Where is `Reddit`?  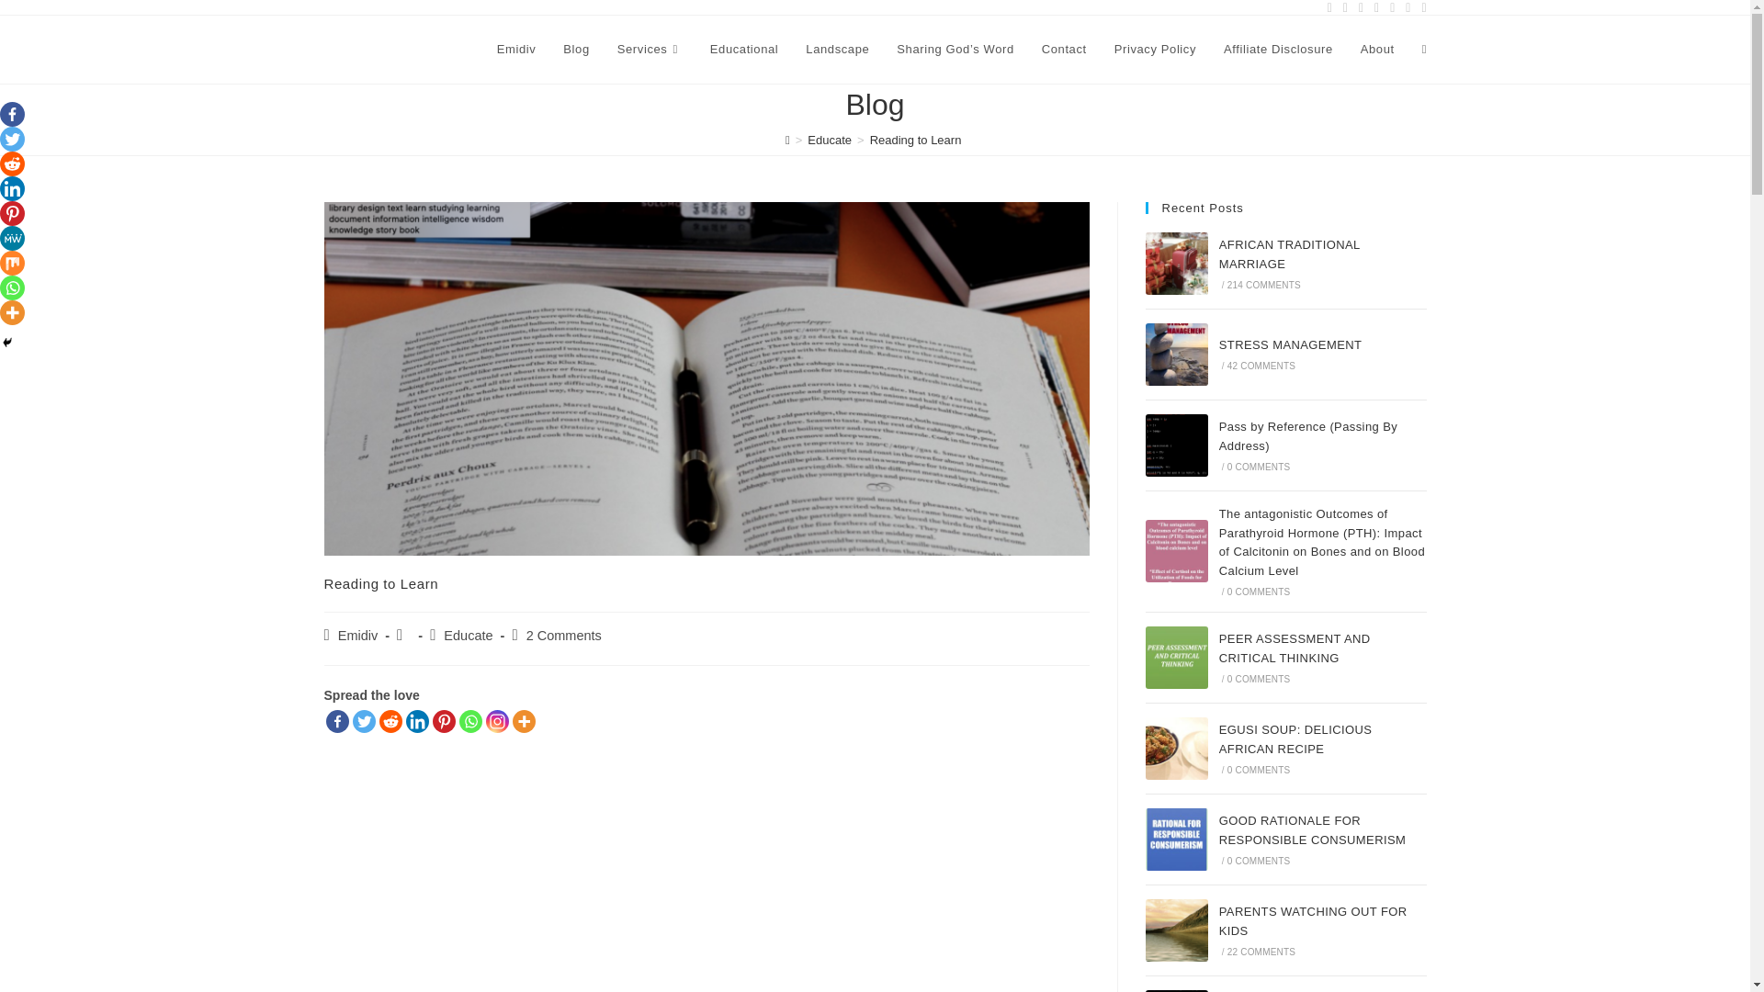
Reddit is located at coordinates (390, 722).